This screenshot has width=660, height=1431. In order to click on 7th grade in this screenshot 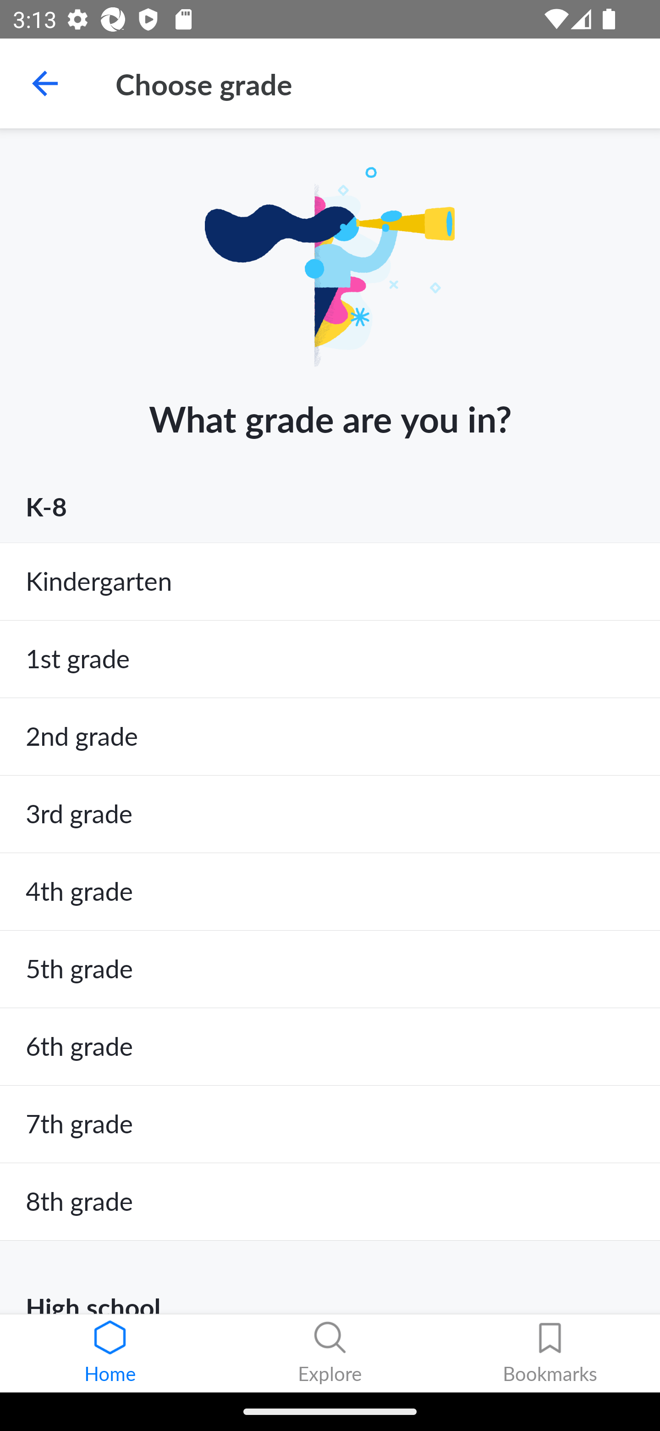, I will do `click(330, 1125)`.